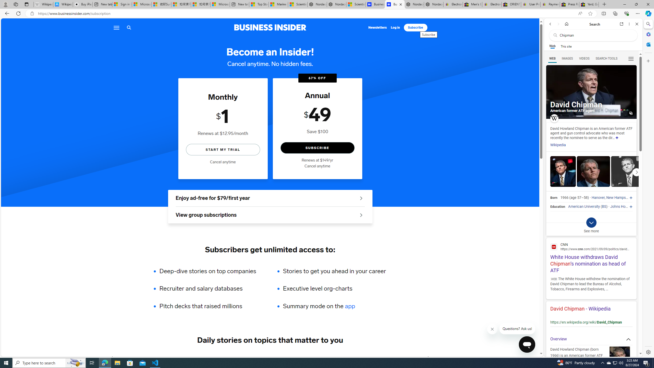 The height and width of the screenshot is (368, 654). What do you see at coordinates (527, 344) in the screenshot?
I see `Class: sc-1k07fow-1 cbnSms` at bounding box center [527, 344].